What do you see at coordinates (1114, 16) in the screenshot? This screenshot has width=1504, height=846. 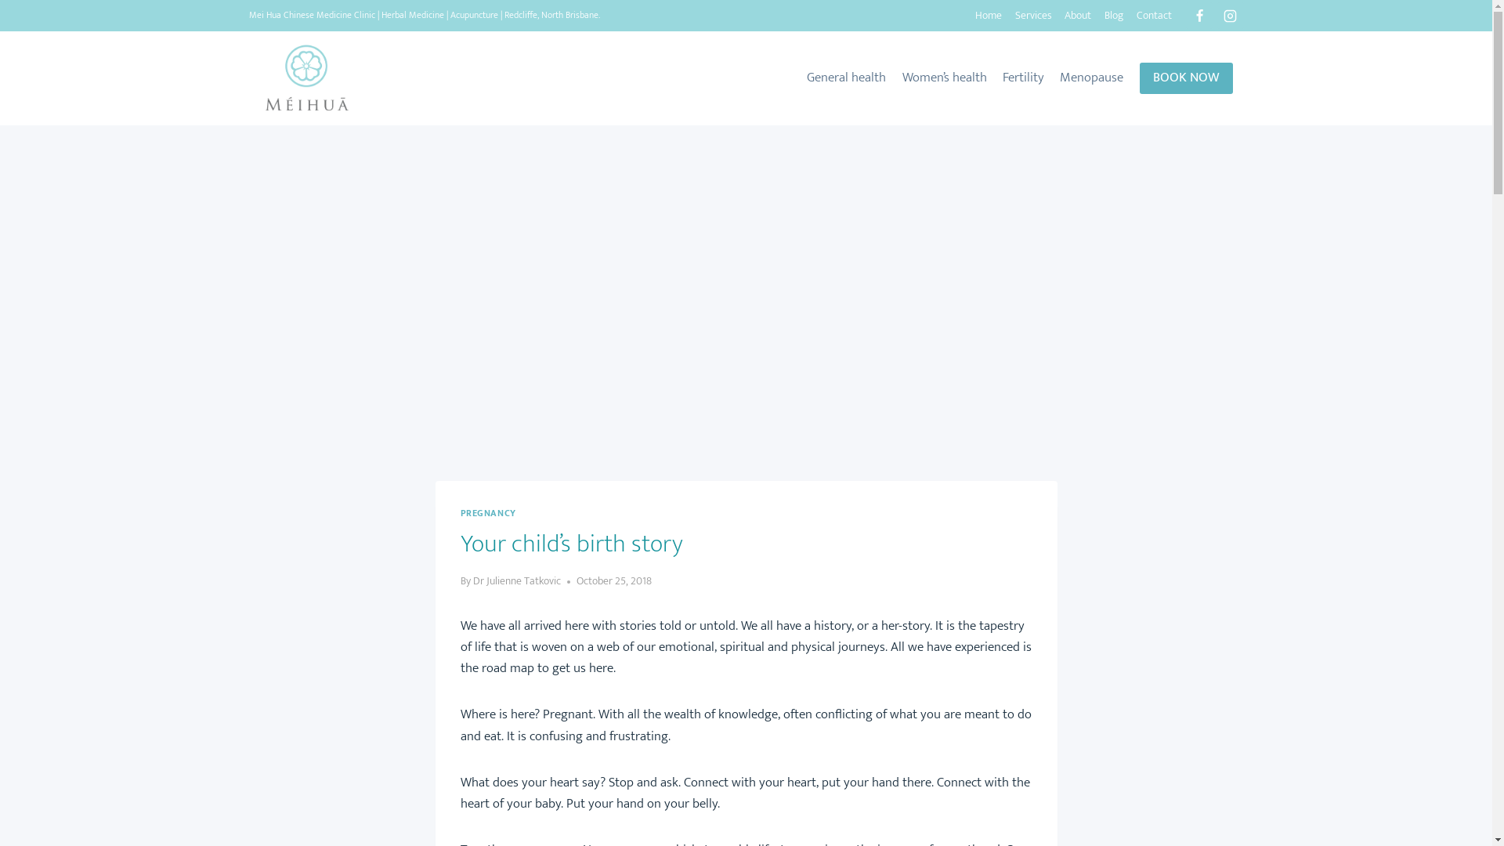 I see `Blog` at bounding box center [1114, 16].